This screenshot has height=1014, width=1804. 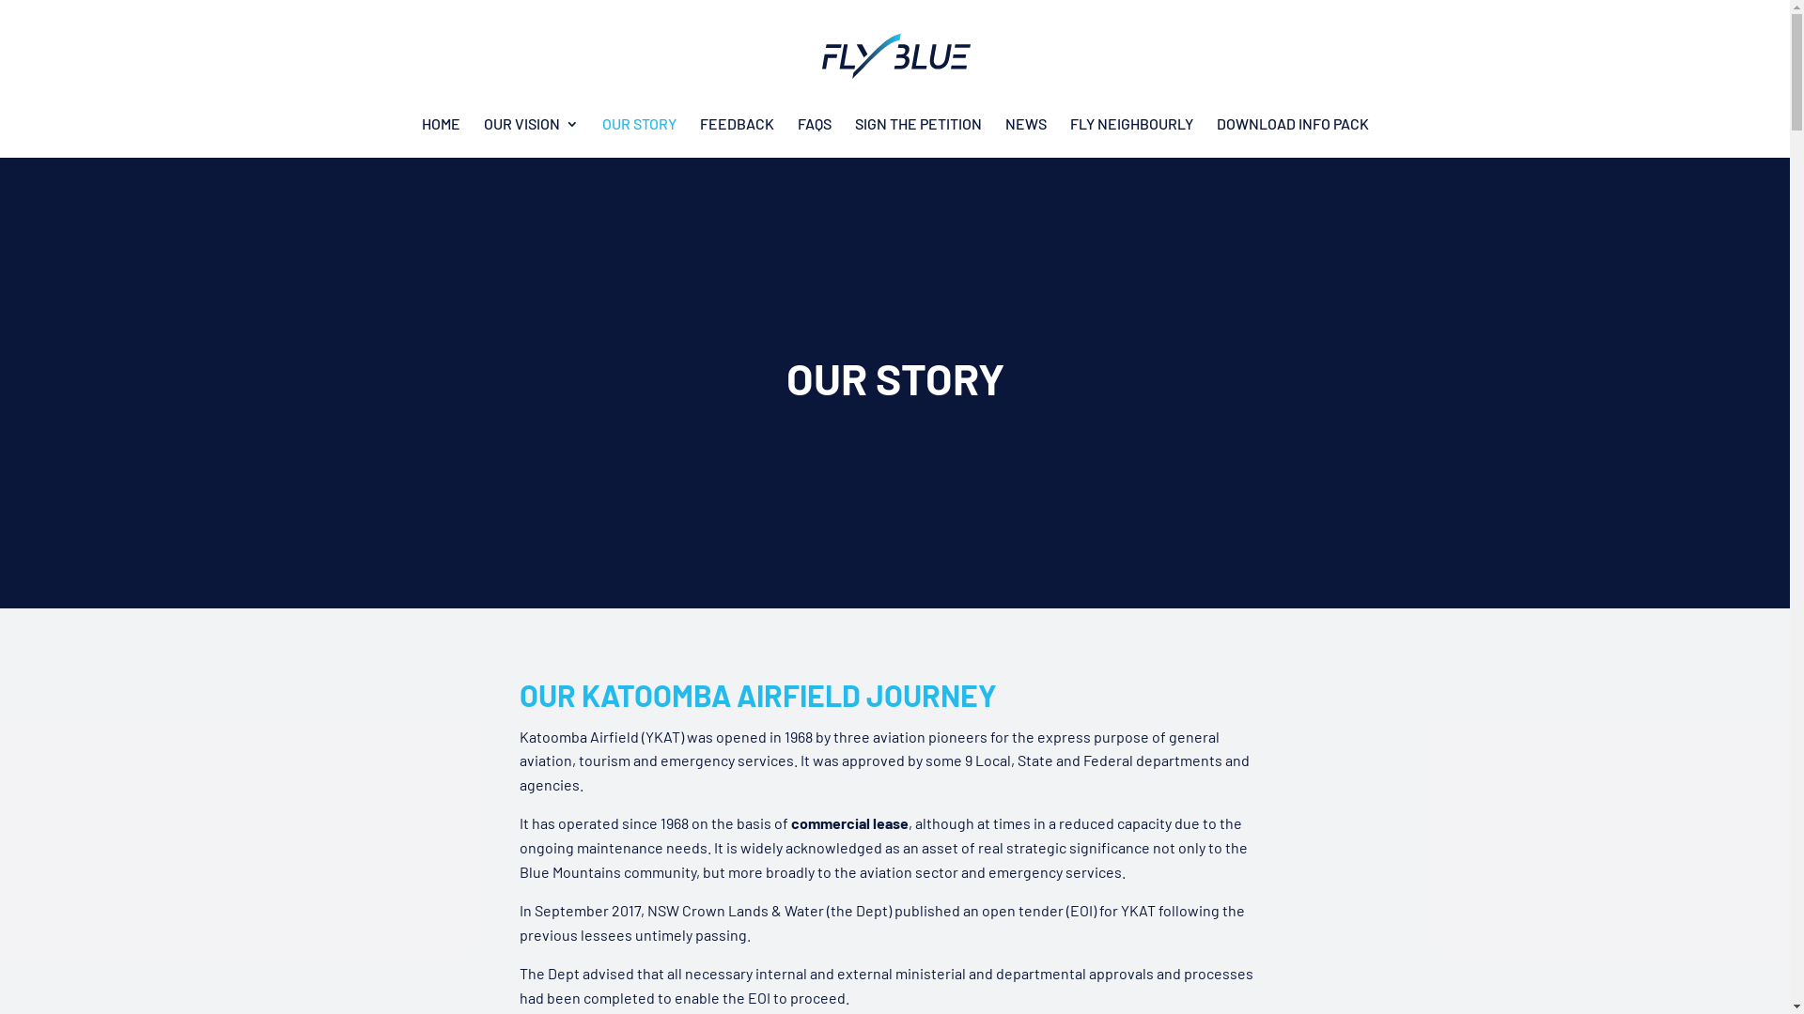 I want to click on DOWNLOAD INFO PACK, so click(x=1292, y=134).